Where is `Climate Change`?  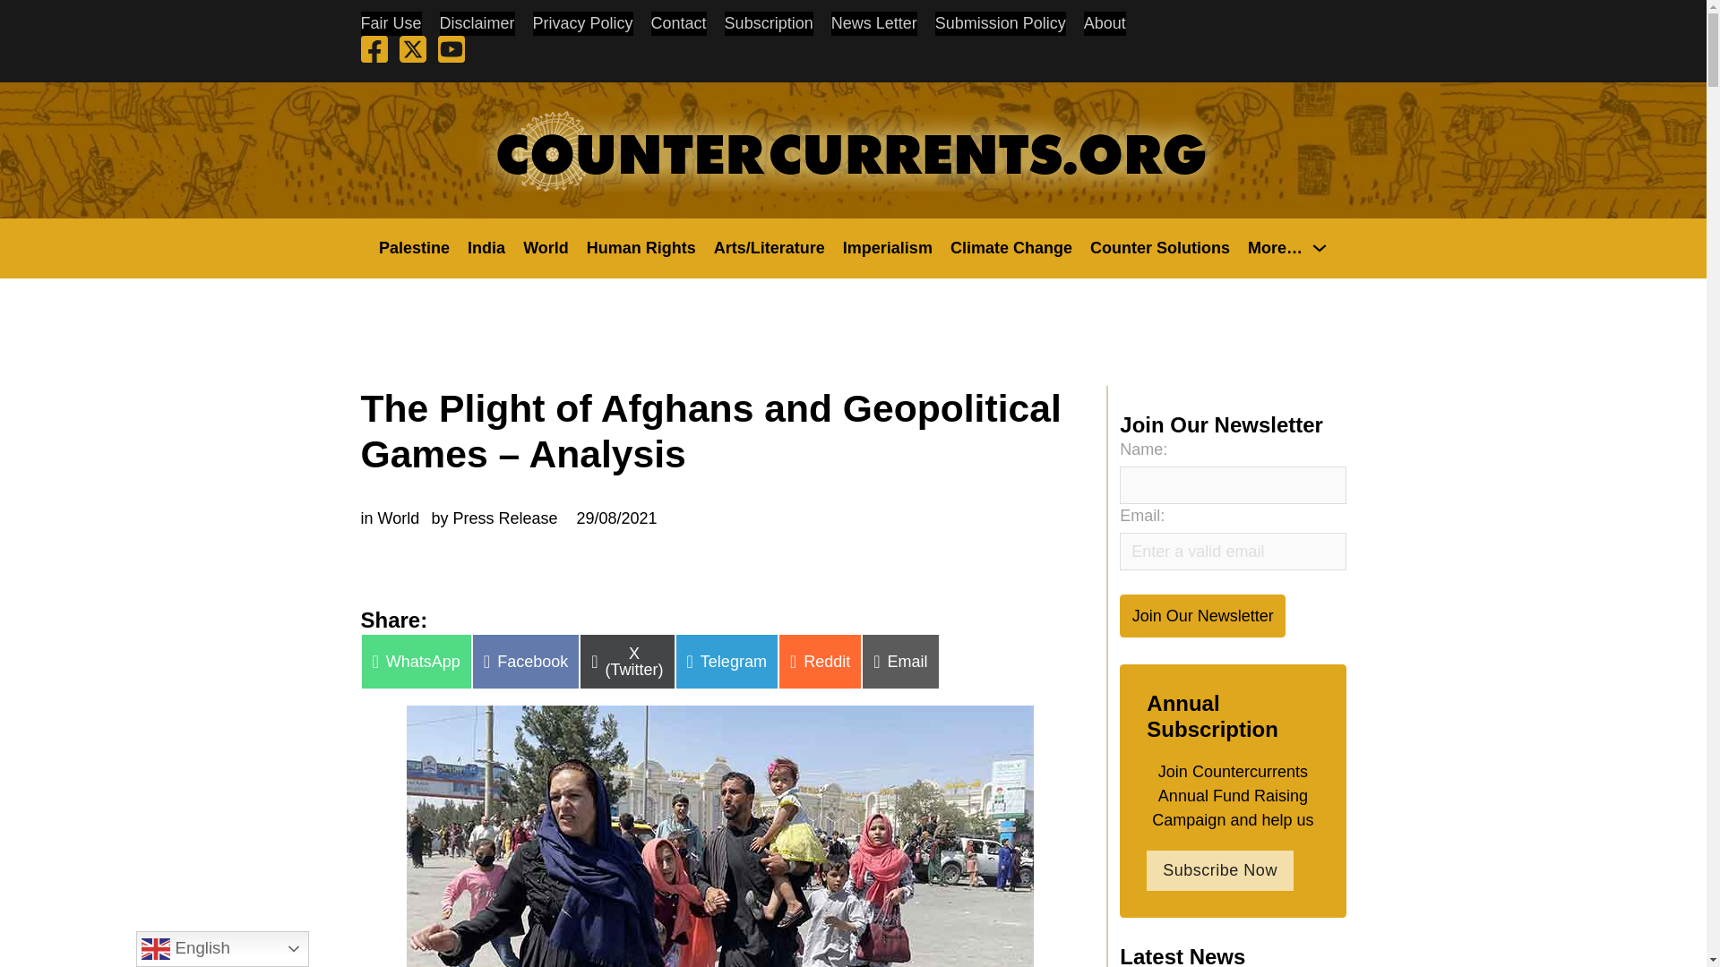
Climate Change is located at coordinates (1010, 247).